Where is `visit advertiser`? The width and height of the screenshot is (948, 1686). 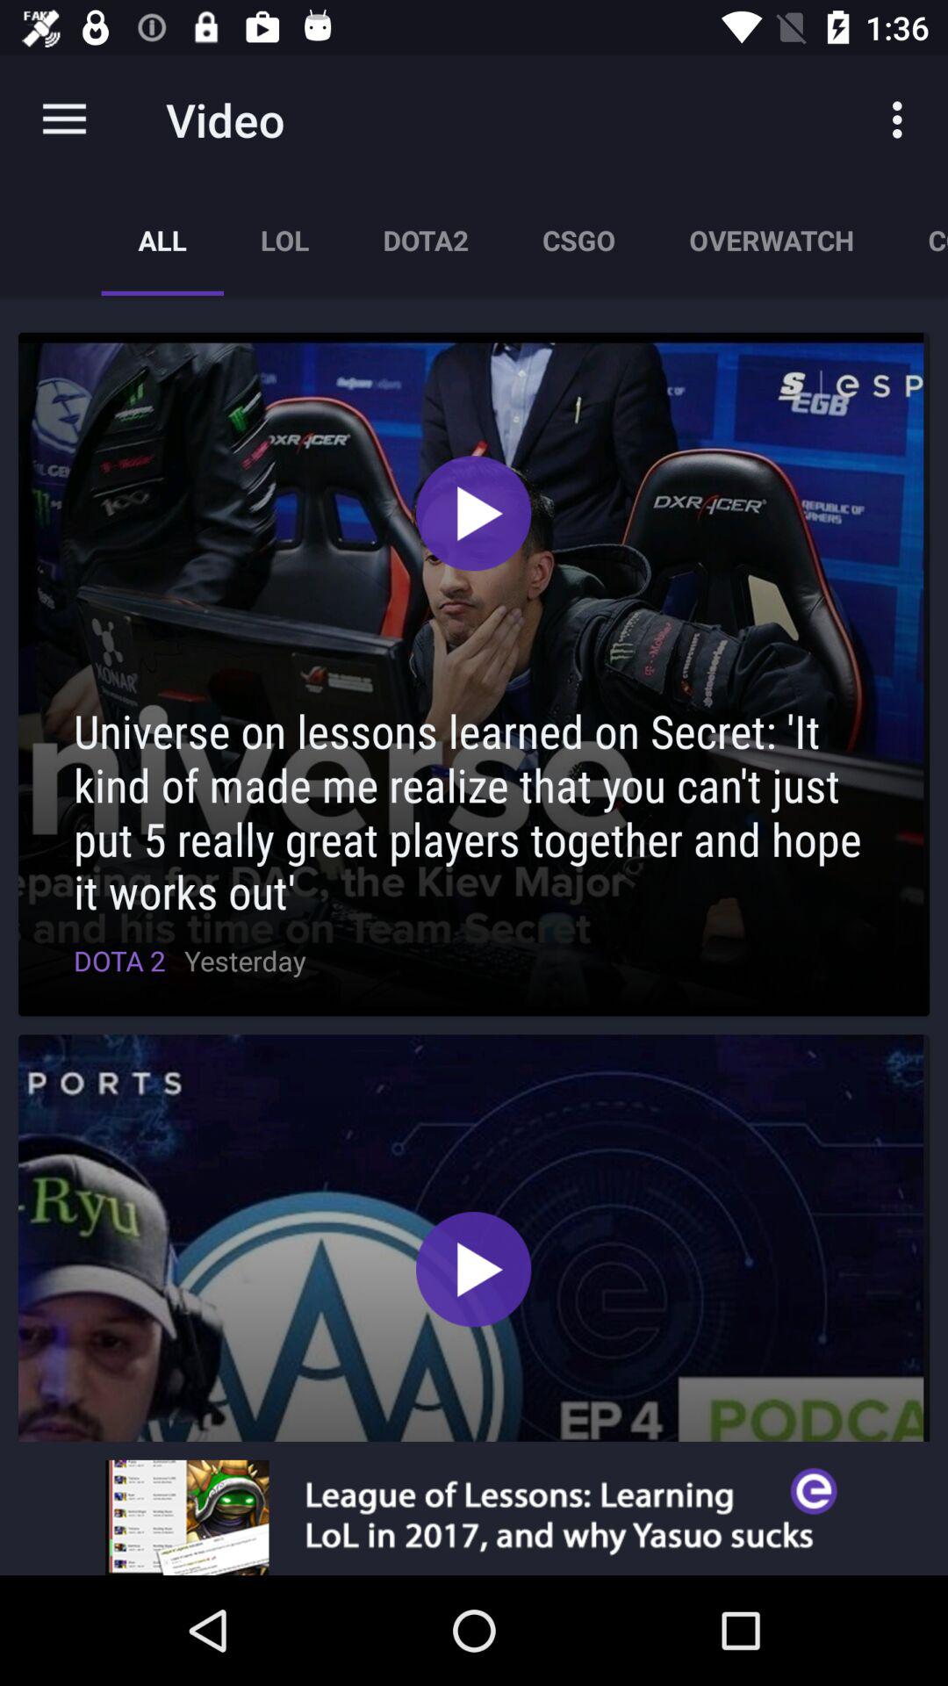
visit advertiser is located at coordinates (474, 1517).